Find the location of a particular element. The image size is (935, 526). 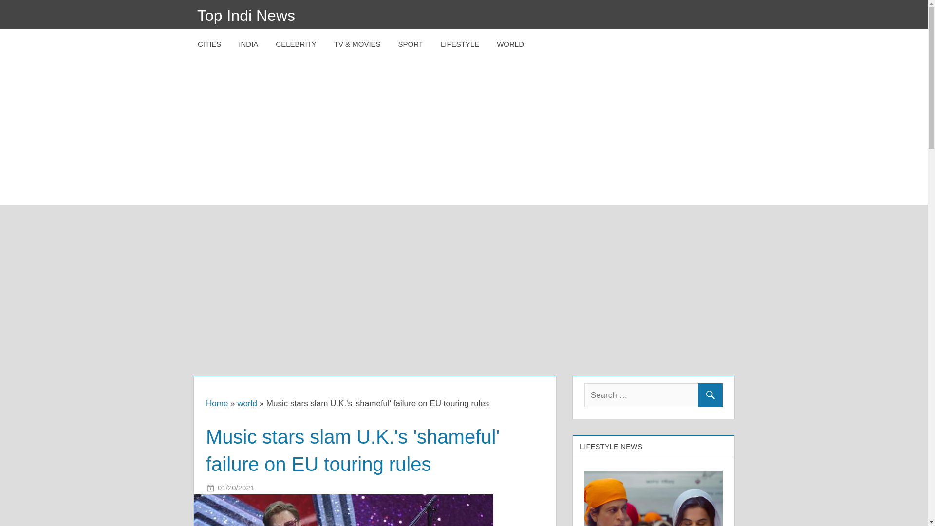

Dunki Drop 5: SRK to romance Taapsee in a brand new song is located at coordinates (654, 498).